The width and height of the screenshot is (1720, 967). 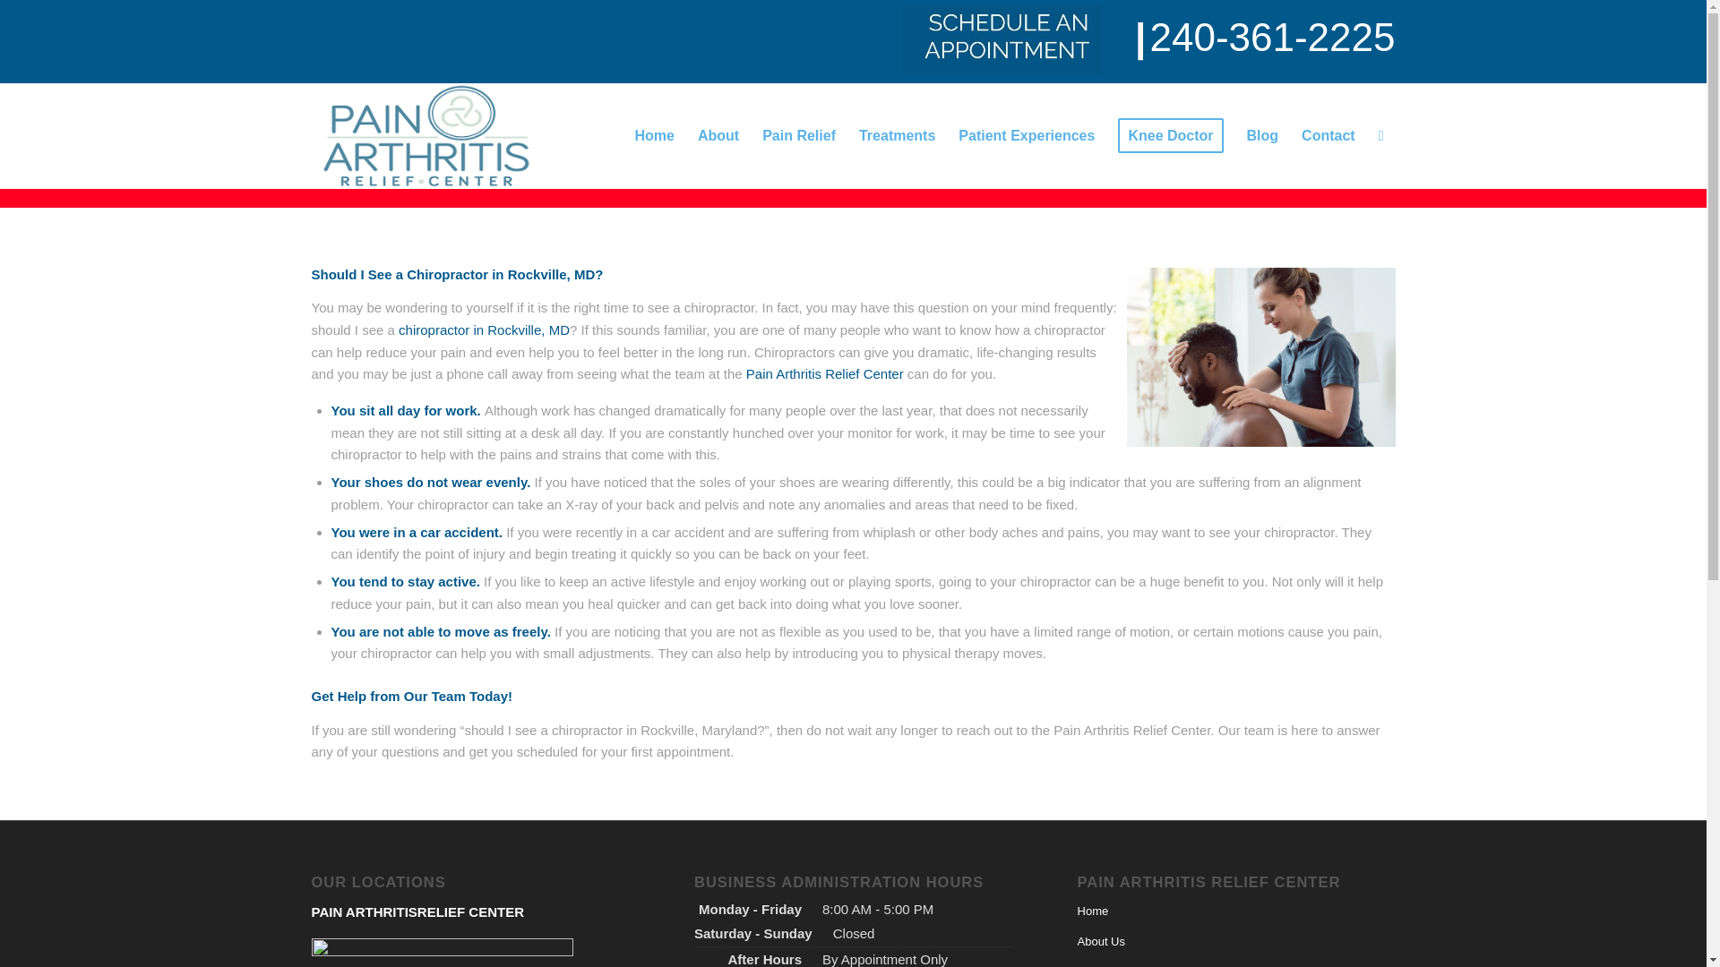 What do you see at coordinates (799, 135) in the screenshot?
I see `Pain Relief` at bounding box center [799, 135].